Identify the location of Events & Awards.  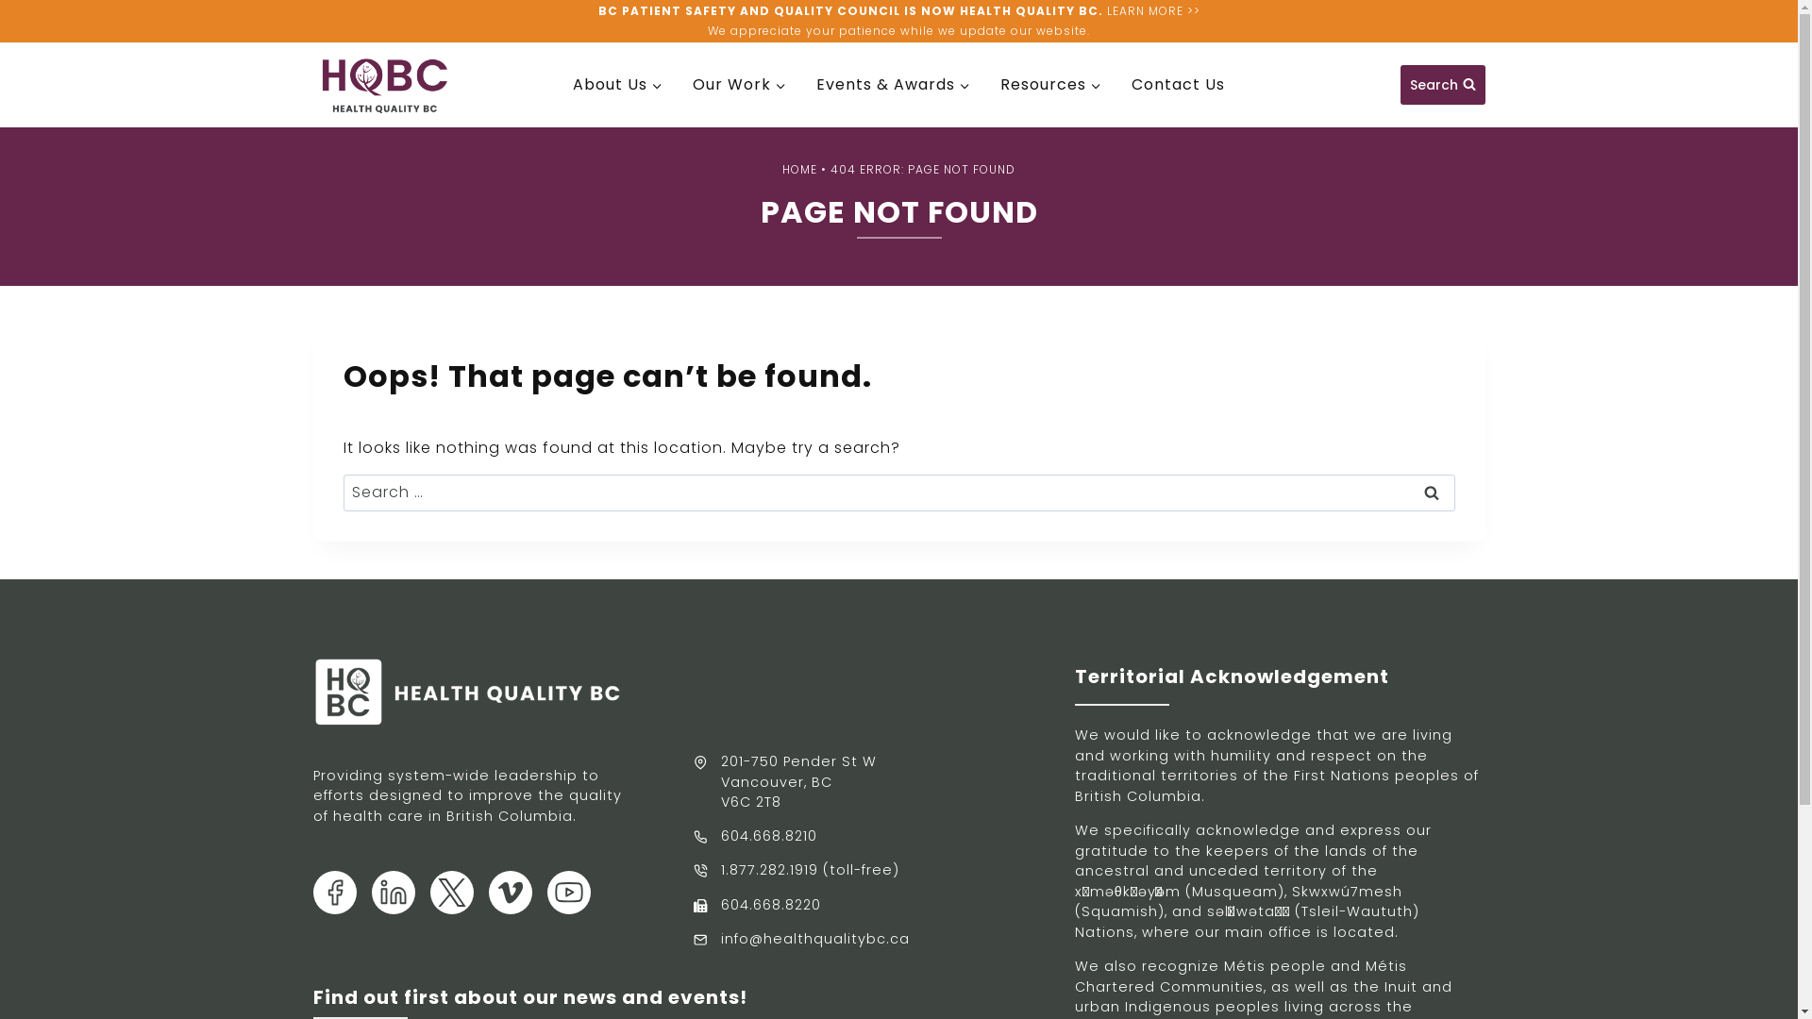
(893, 85).